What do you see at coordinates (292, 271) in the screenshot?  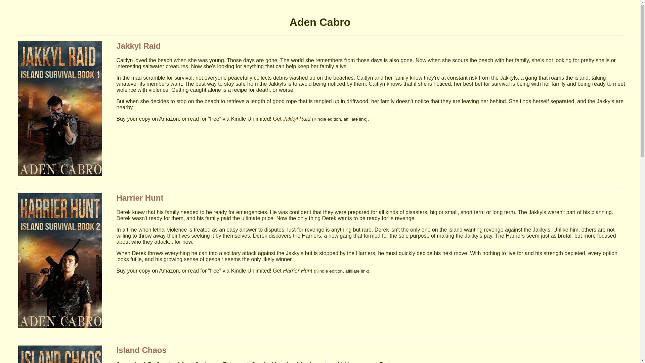 I see `Get Harrier Hunt` at bounding box center [292, 271].